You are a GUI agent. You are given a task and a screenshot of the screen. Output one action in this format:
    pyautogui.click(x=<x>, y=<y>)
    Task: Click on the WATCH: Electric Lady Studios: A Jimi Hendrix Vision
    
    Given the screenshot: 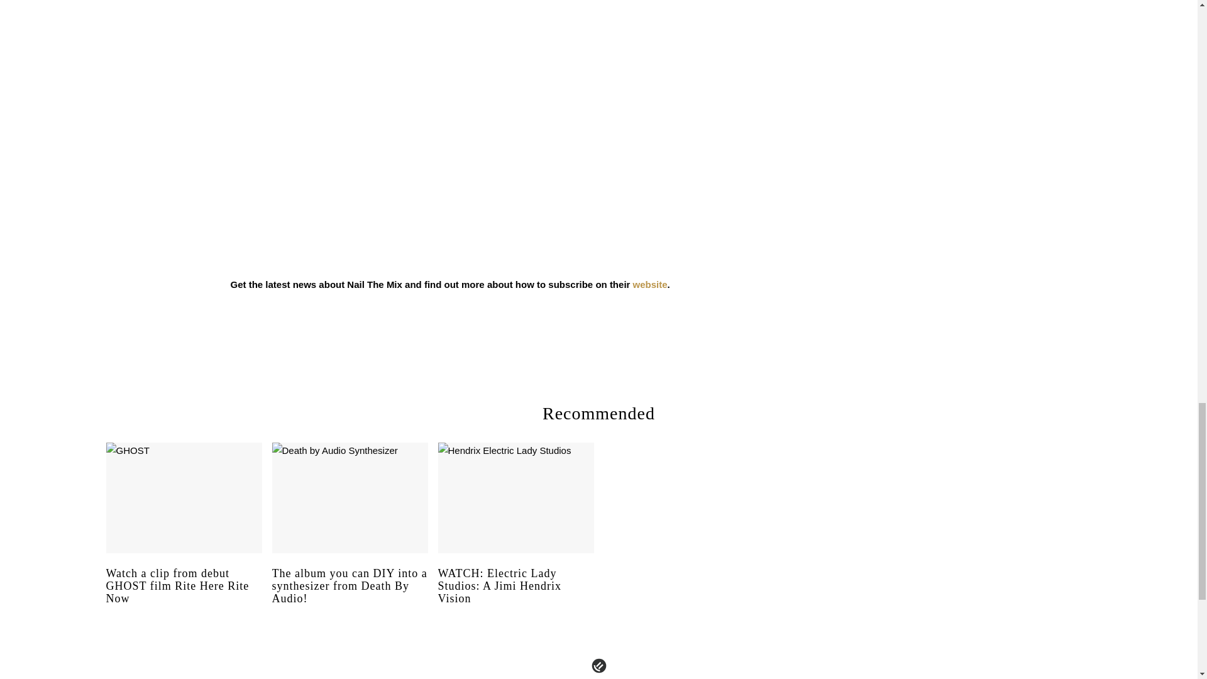 What is the action you would take?
    pyautogui.click(x=515, y=597)
    